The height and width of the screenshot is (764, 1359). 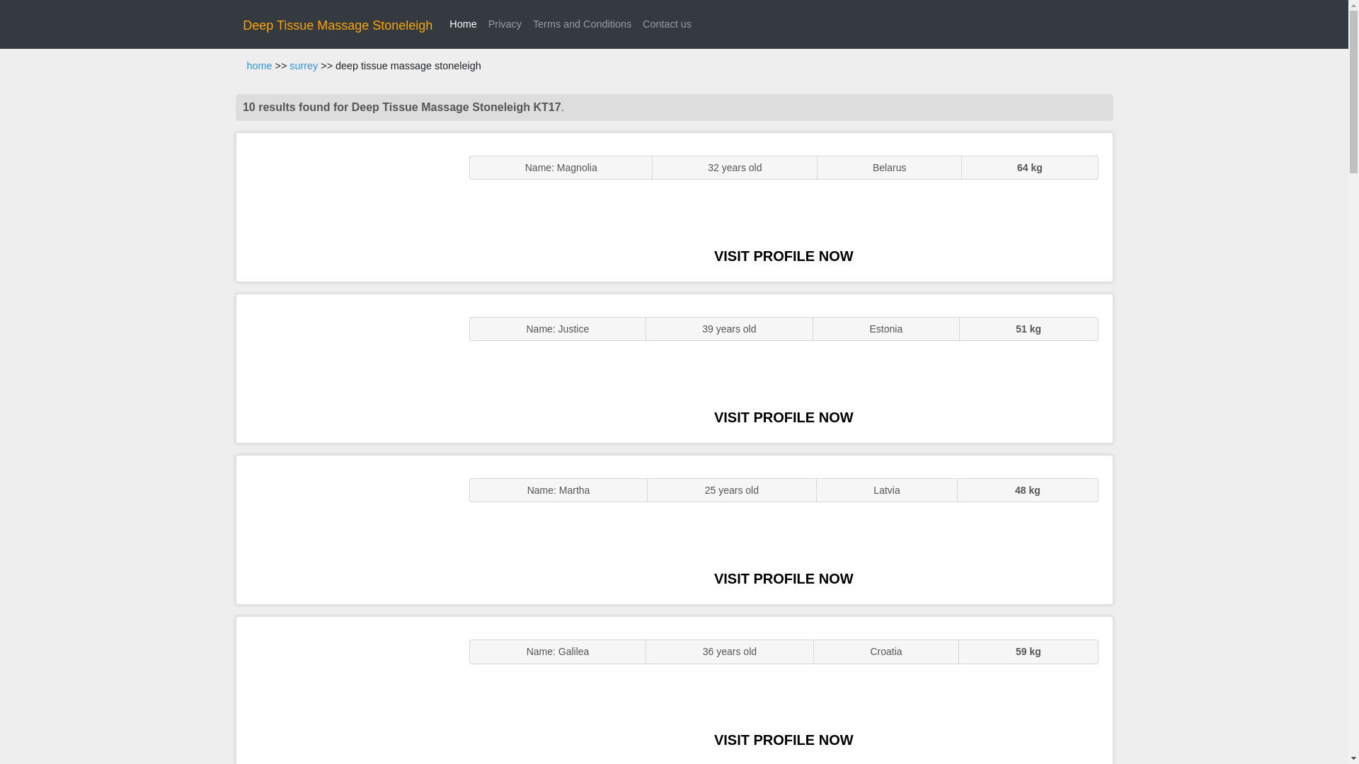 What do you see at coordinates (345, 207) in the screenshot?
I see ` ENGLISH STUNNER` at bounding box center [345, 207].